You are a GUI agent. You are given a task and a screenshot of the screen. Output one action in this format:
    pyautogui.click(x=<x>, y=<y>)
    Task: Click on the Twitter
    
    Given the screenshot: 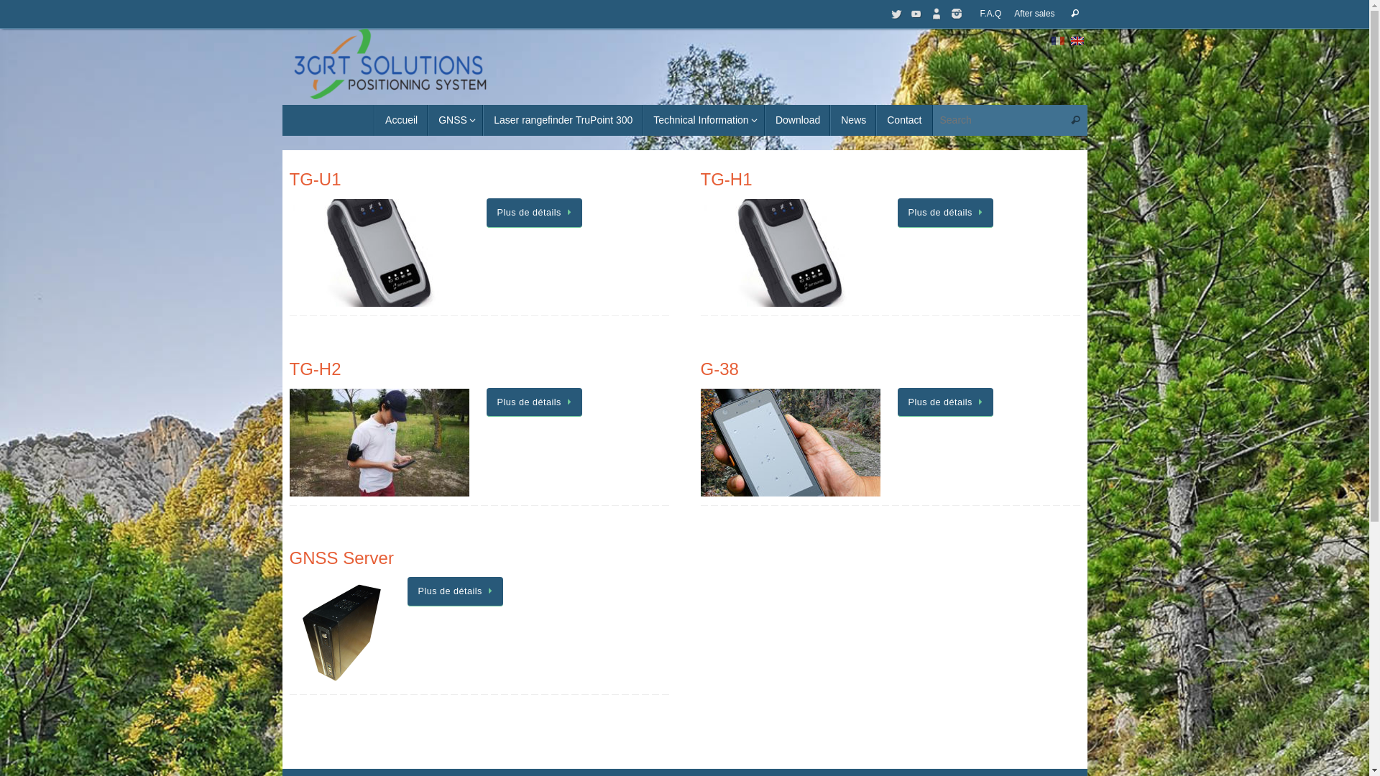 What is the action you would take?
    pyautogui.click(x=896, y=14)
    